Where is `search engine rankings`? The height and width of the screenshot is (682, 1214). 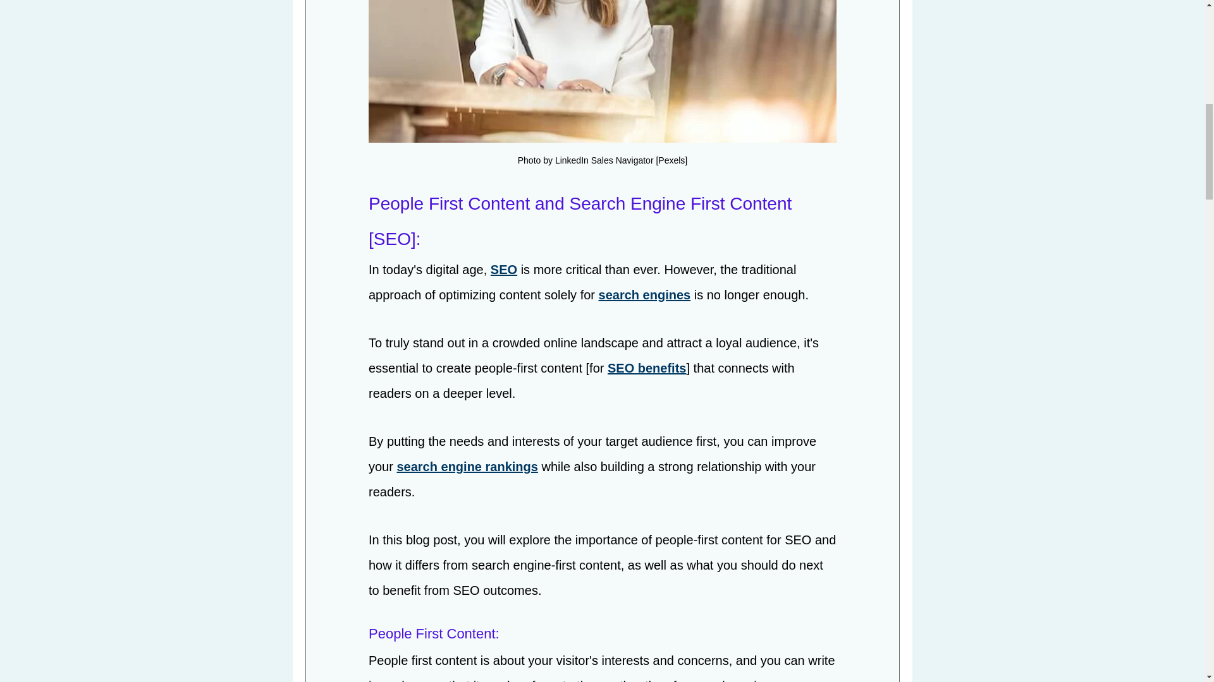 search engine rankings is located at coordinates (467, 467).